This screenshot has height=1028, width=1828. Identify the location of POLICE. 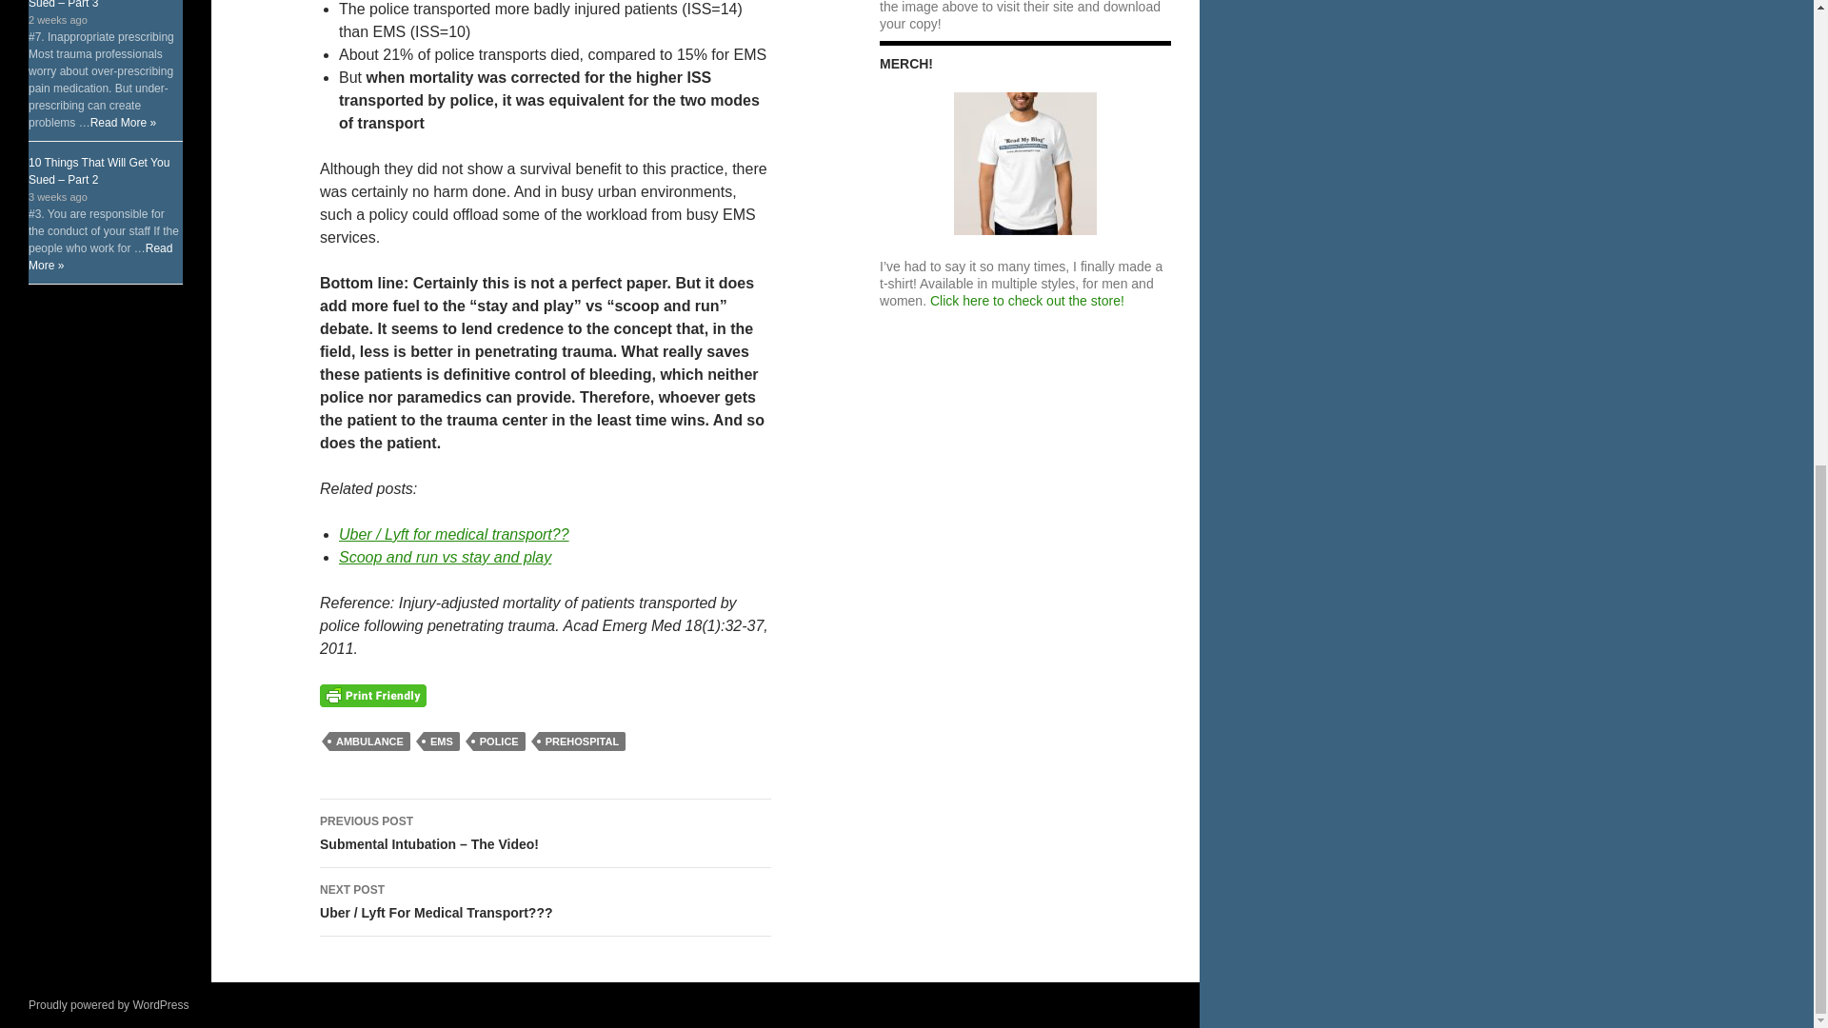
(499, 741).